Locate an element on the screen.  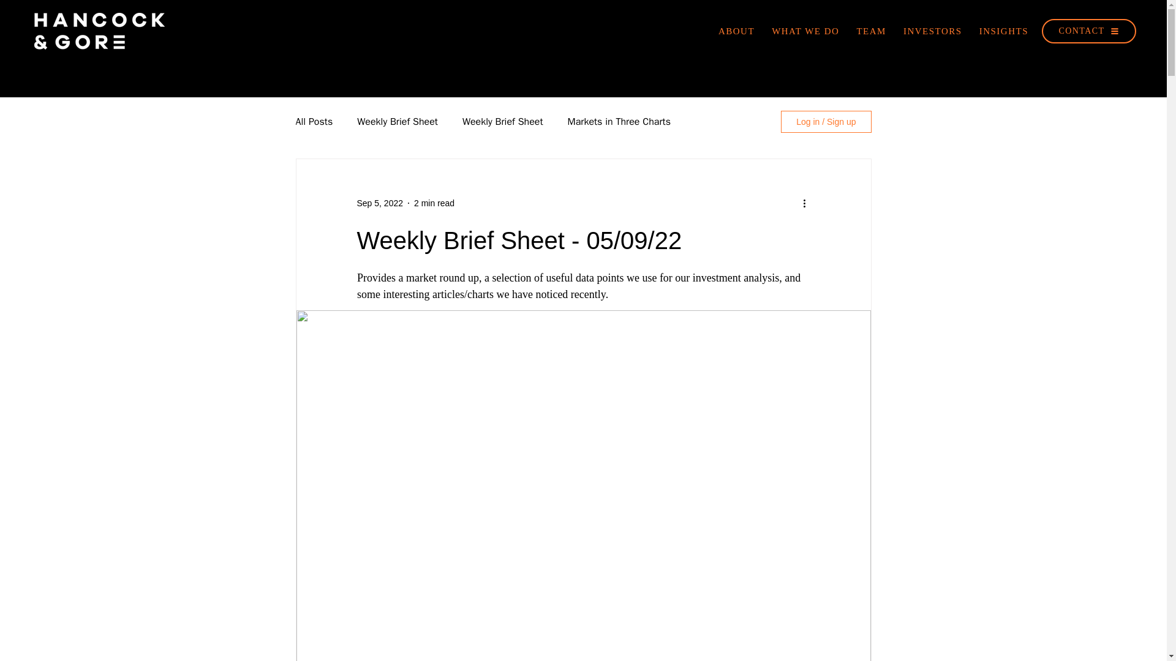
INSIGHTS is located at coordinates (1004, 32).